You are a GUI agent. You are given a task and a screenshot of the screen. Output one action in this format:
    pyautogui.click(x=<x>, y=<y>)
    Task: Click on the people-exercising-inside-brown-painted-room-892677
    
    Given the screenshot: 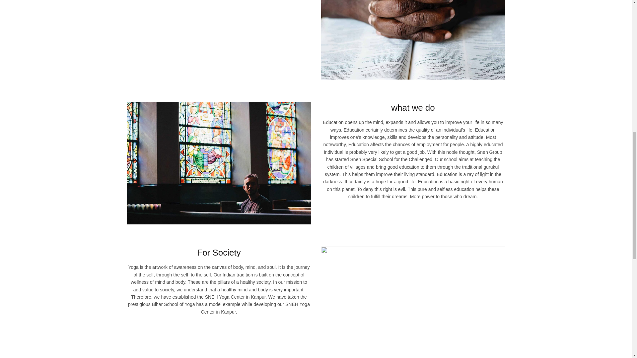 What is the action you would take?
    pyautogui.click(x=413, y=302)
    